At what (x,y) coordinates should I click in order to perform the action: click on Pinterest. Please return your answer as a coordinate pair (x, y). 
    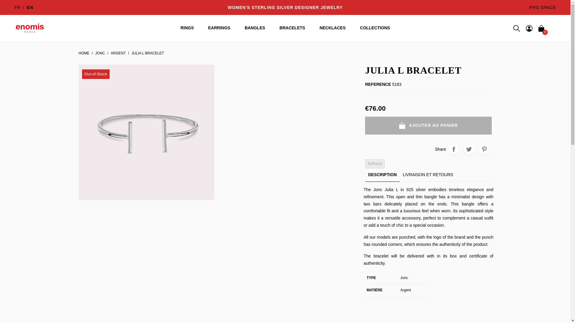
    Looking at the image, I should click on (484, 149).